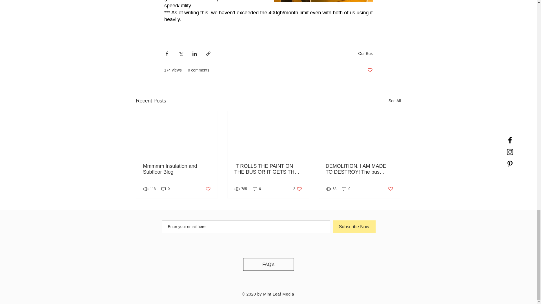 The height and width of the screenshot is (304, 541). What do you see at coordinates (268, 169) in the screenshot?
I see `See All` at bounding box center [268, 169].